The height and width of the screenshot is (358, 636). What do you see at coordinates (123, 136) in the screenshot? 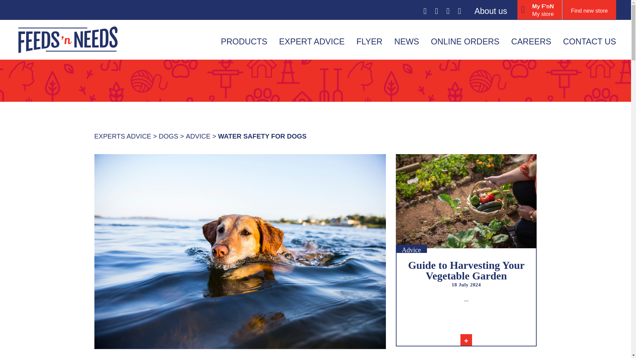
I see `EXPERTS ADVICE` at bounding box center [123, 136].